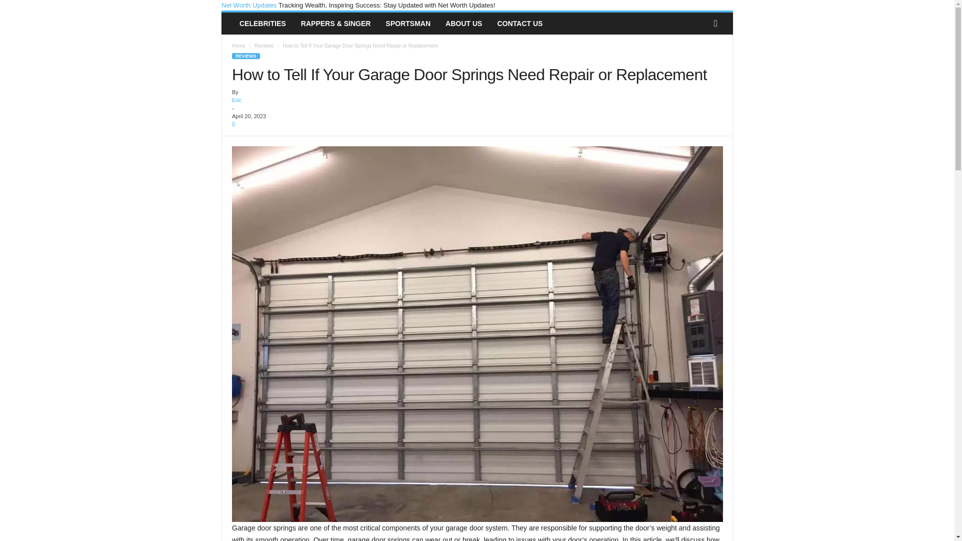 The height and width of the screenshot is (541, 962). Describe the element at coordinates (250, 5) in the screenshot. I see `Net Worth Updates` at that location.